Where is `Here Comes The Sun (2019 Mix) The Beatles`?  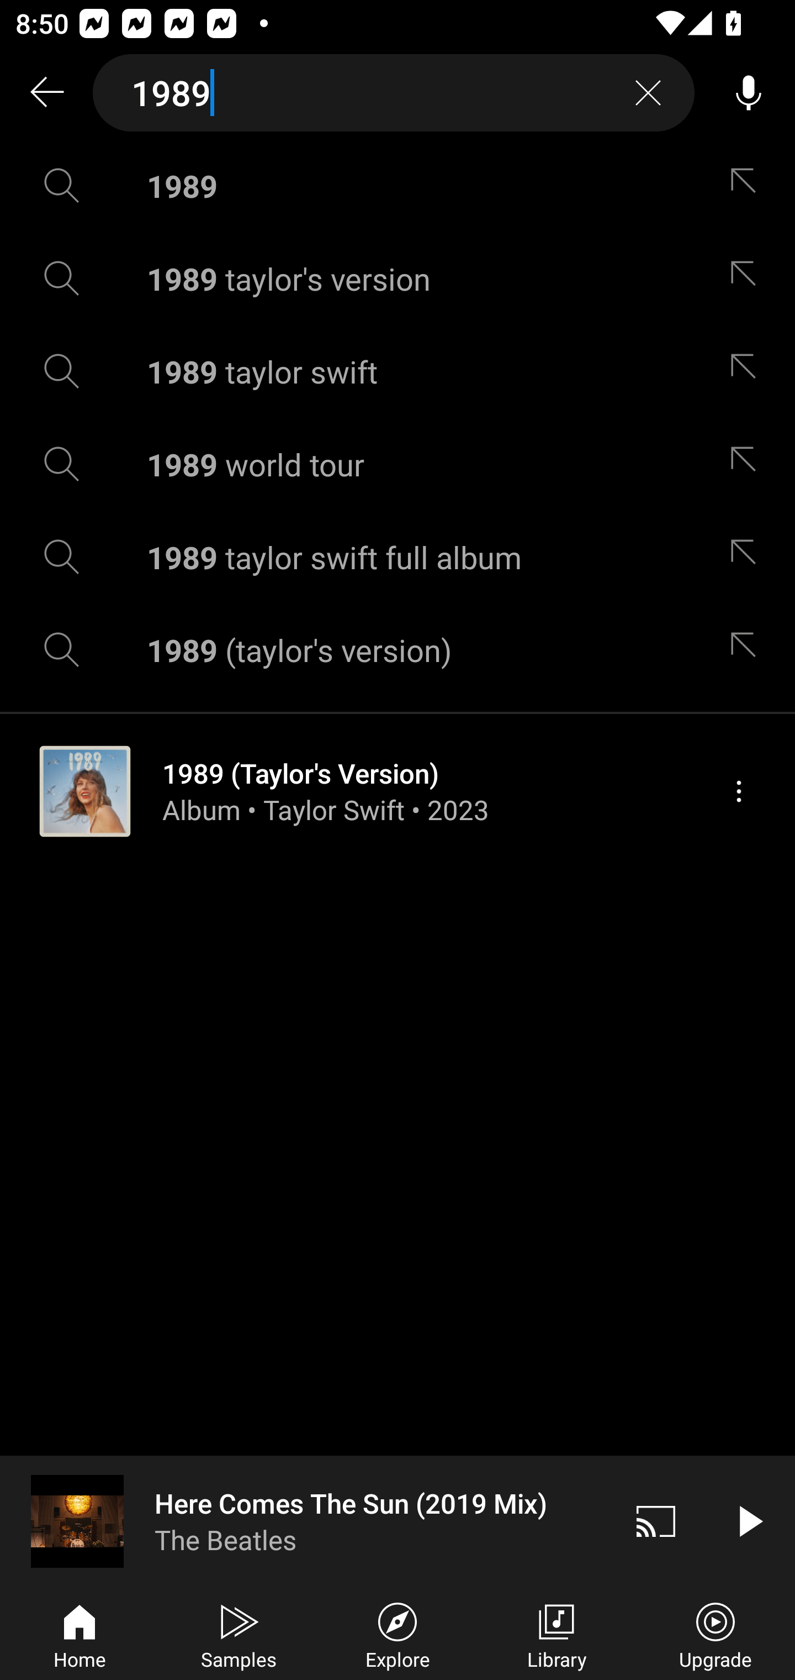
Here Comes The Sun (2019 Mix) The Beatles is located at coordinates (305, 1521).